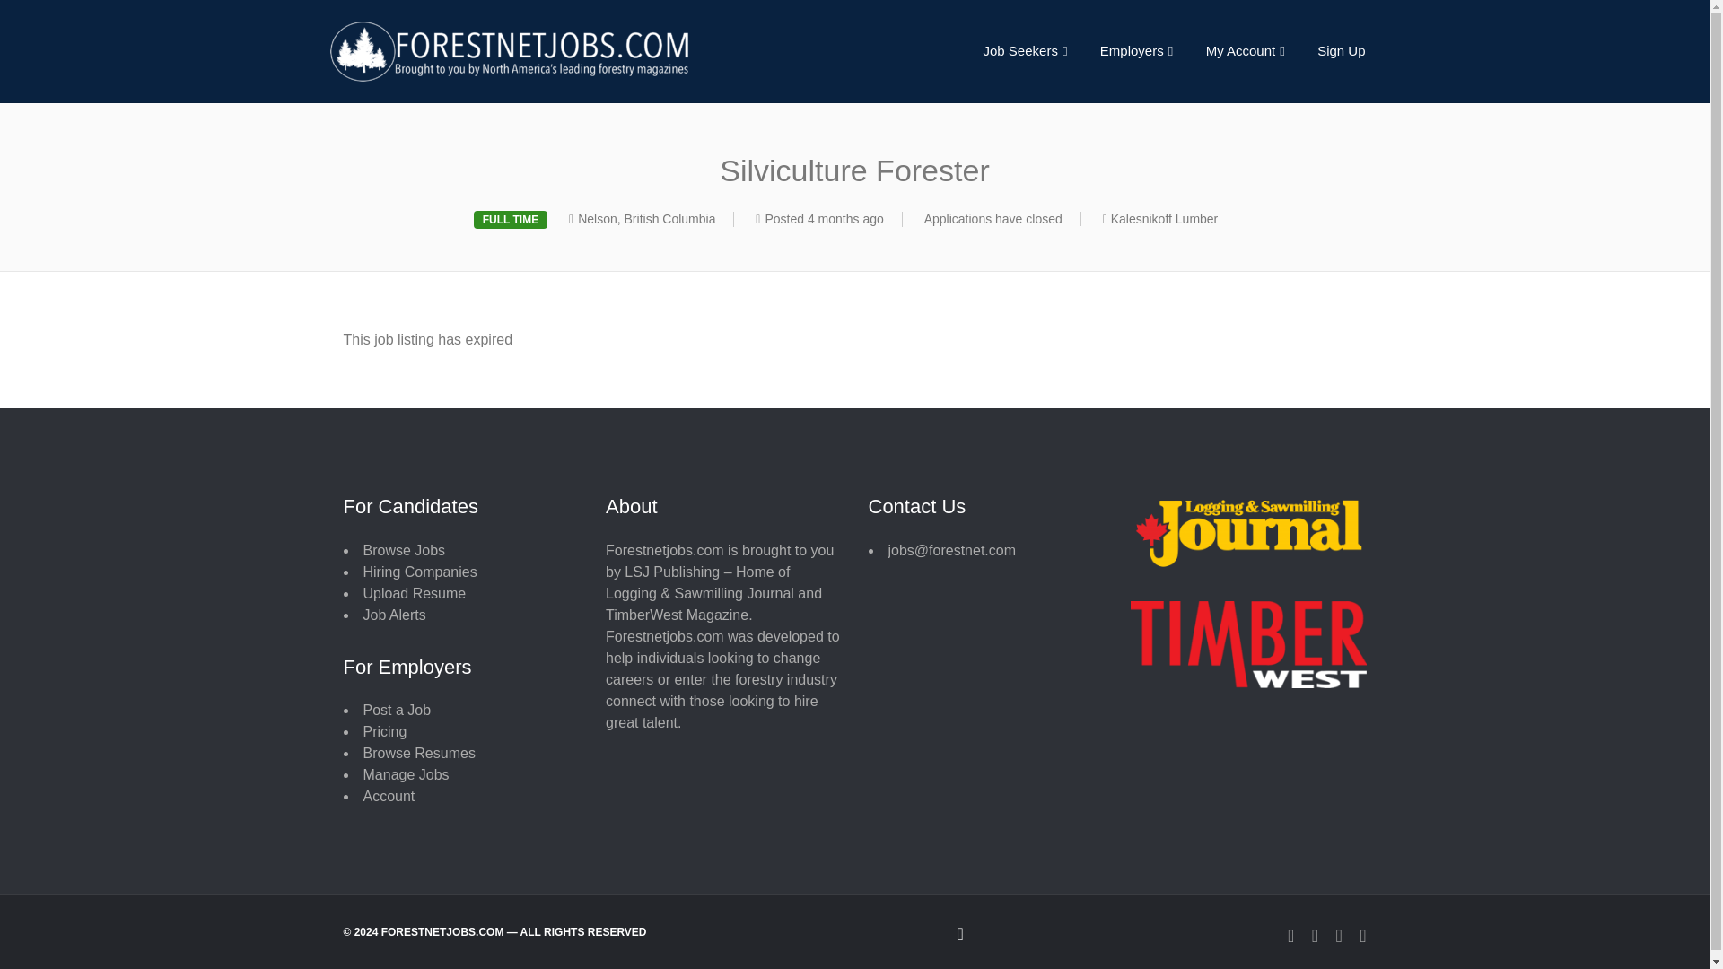 This screenshot has width=1723, height=969. Describe the element at coordinates (403, 550) in the screenshot. I see `Browse Jobs` at that location.